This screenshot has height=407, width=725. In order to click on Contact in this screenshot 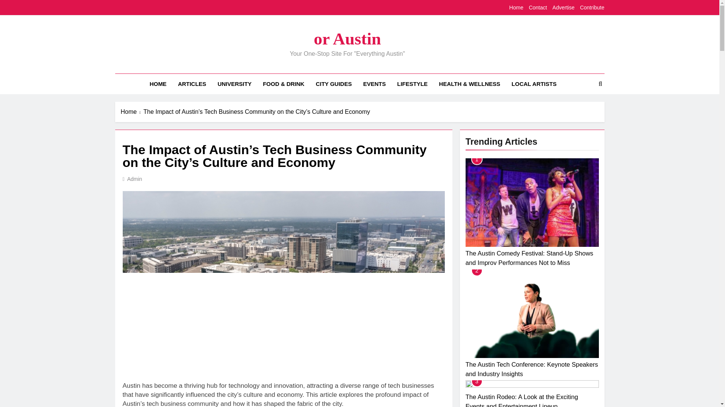, I will do `click(537, 8)`.